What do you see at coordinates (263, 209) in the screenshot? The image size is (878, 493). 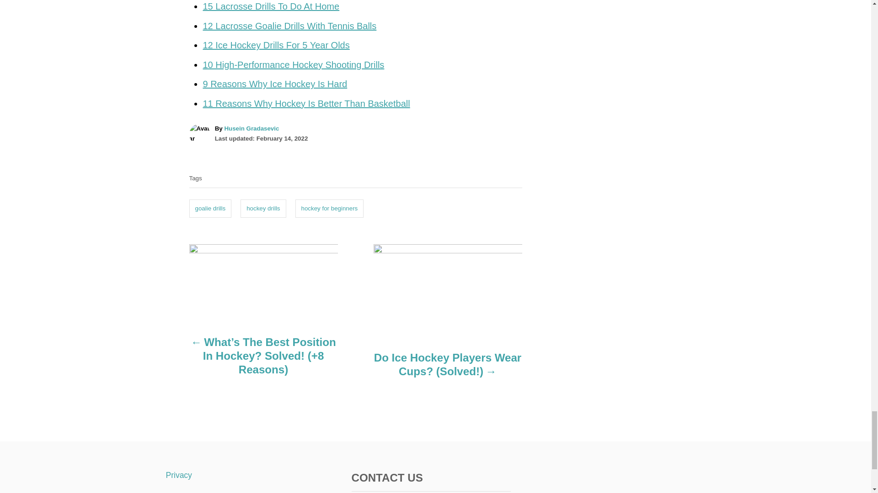 I see `hockey drills` at bounding box center [263, 209].